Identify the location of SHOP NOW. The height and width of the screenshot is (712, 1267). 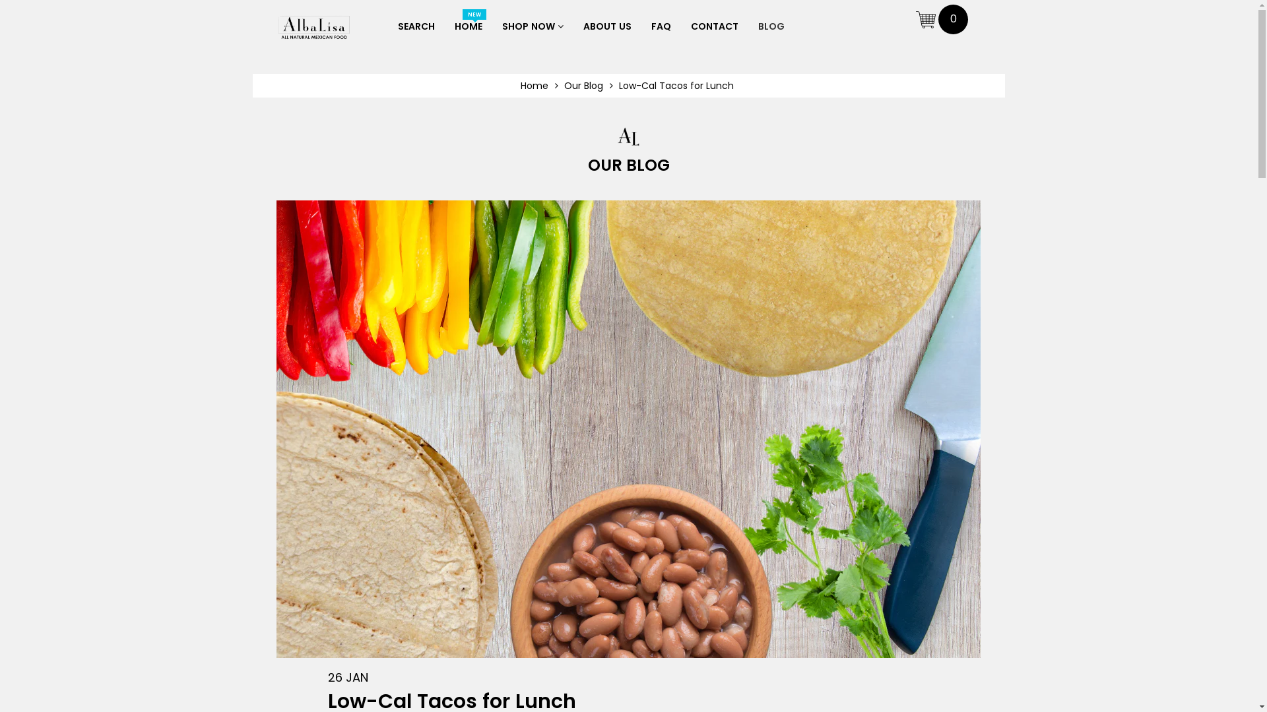
(532, 26).